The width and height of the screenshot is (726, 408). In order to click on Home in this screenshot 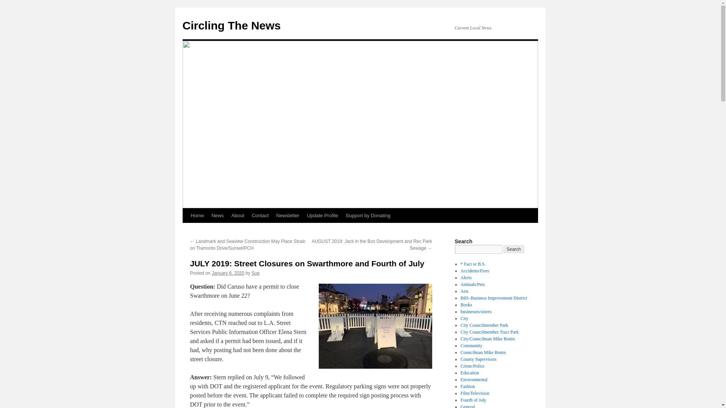, I will do `click(197, 215)`.